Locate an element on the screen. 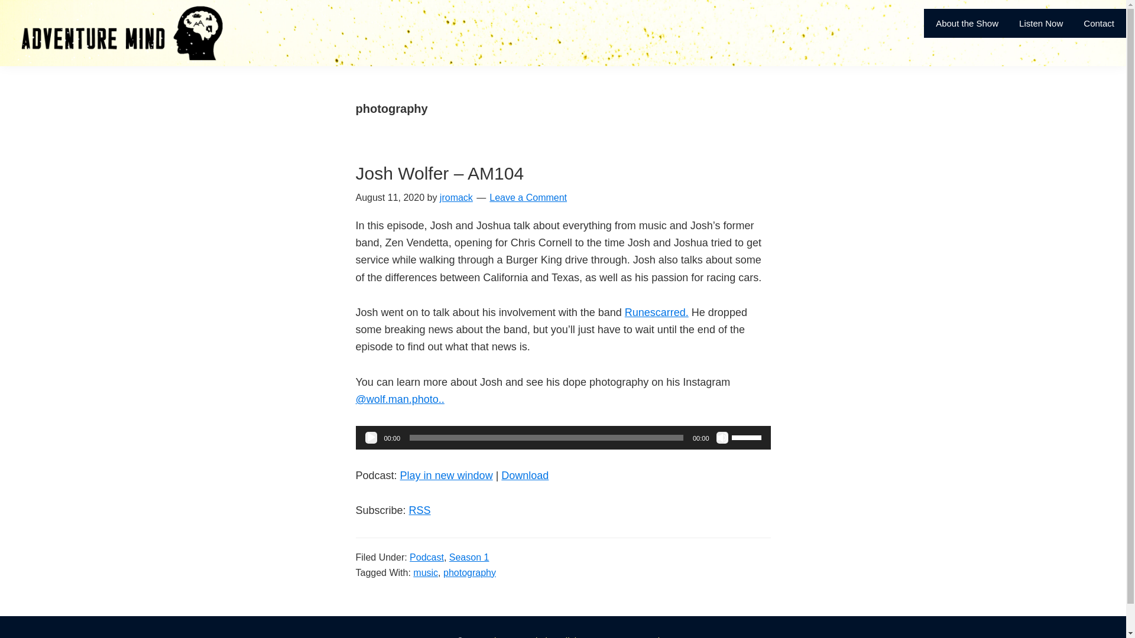 The image size is (1135, 638). Season 1 is located at coordinates (469, 557).